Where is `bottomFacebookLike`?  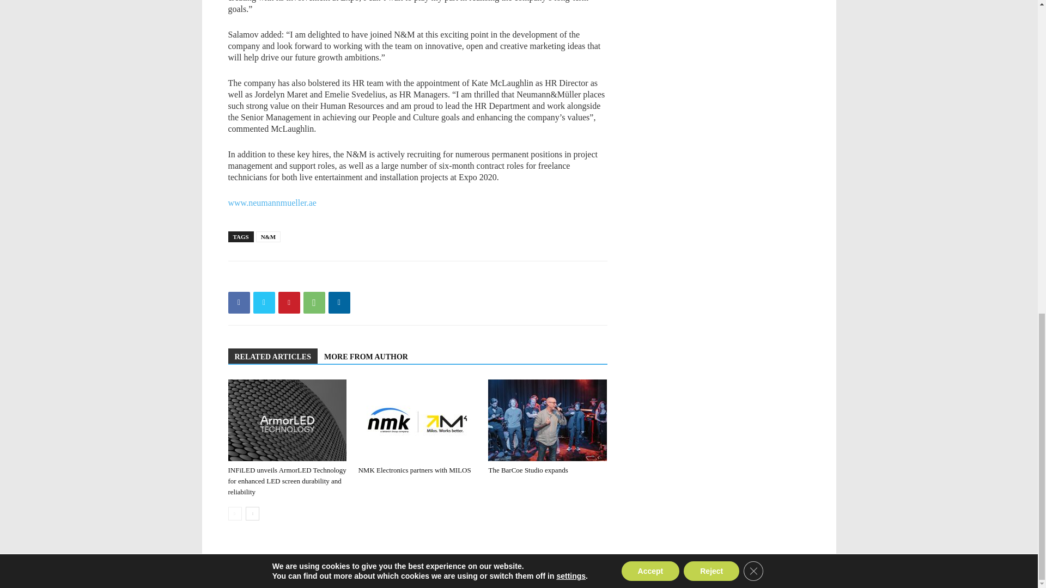
bottomFacebookLike is located at coordinates (309, 278).